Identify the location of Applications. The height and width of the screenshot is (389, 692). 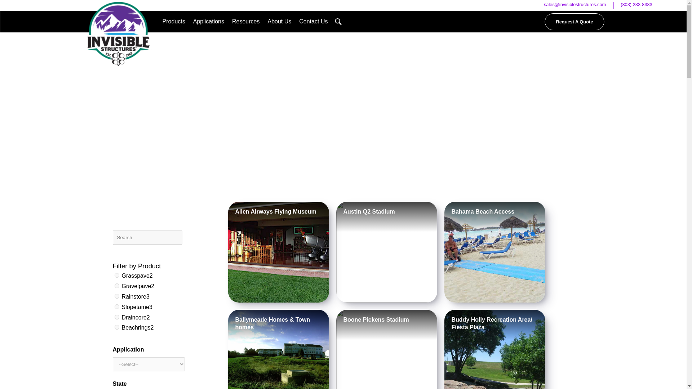
(208, 22).